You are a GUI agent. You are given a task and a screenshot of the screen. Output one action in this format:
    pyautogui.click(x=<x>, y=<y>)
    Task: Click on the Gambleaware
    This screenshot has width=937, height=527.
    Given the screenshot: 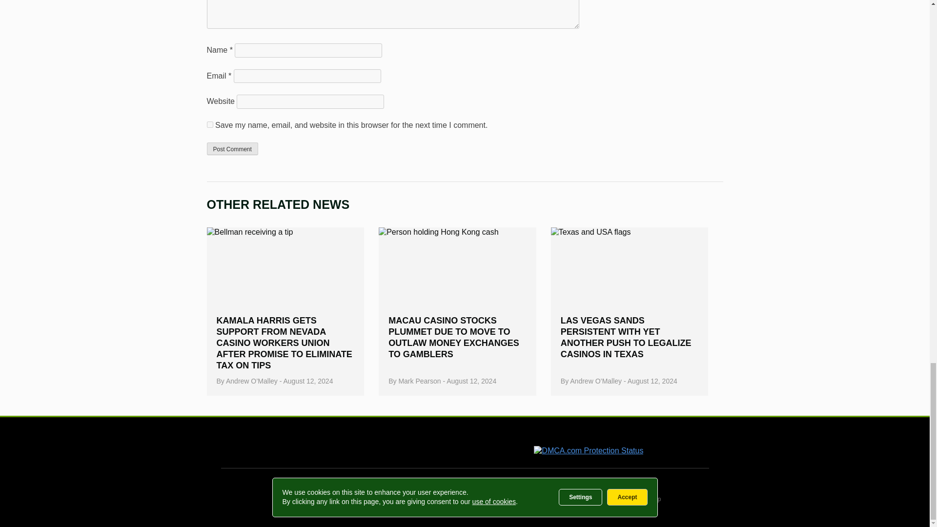 What is the action you would take?
    pyautogui.click(x=408, y=446)
    